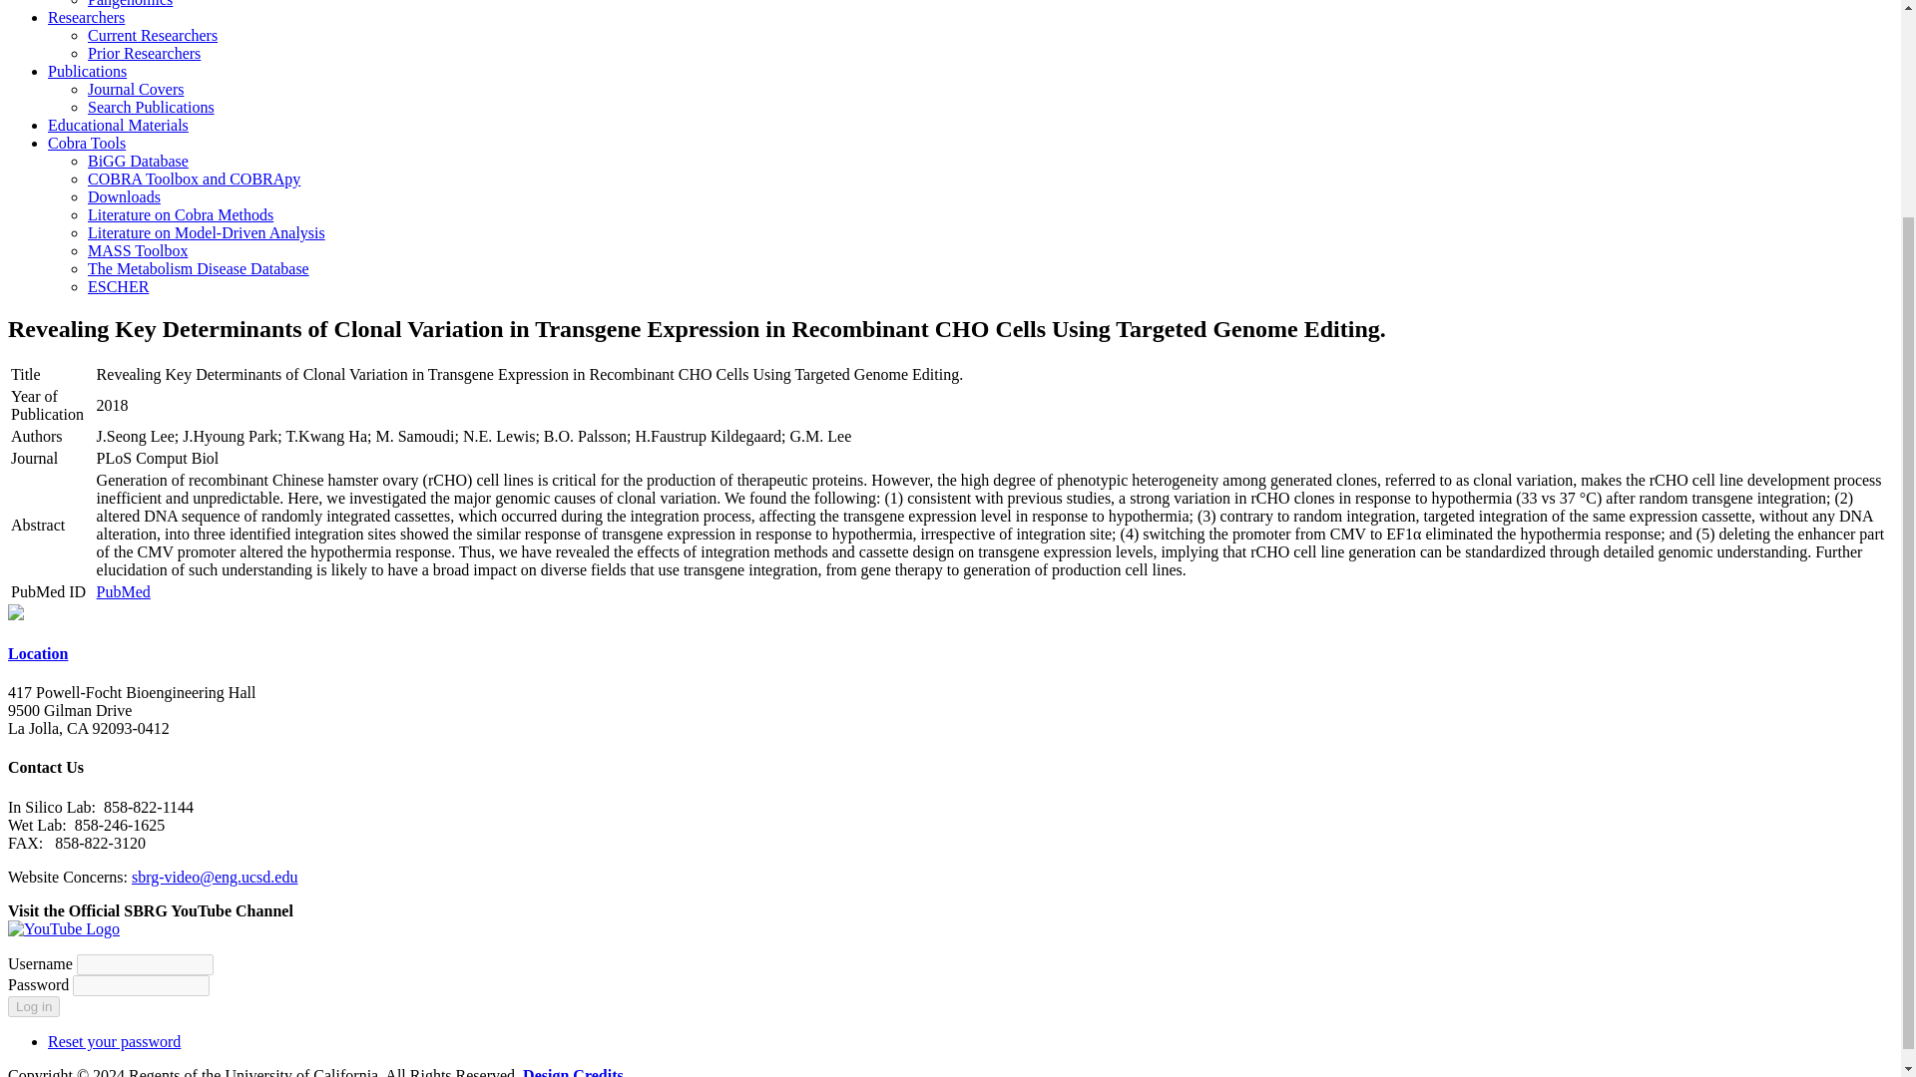  What do you see at coordinates (207, 231) in the screenshot?
I see `Literature on Model-Driven Analysis` at bounding box center [207, 231].